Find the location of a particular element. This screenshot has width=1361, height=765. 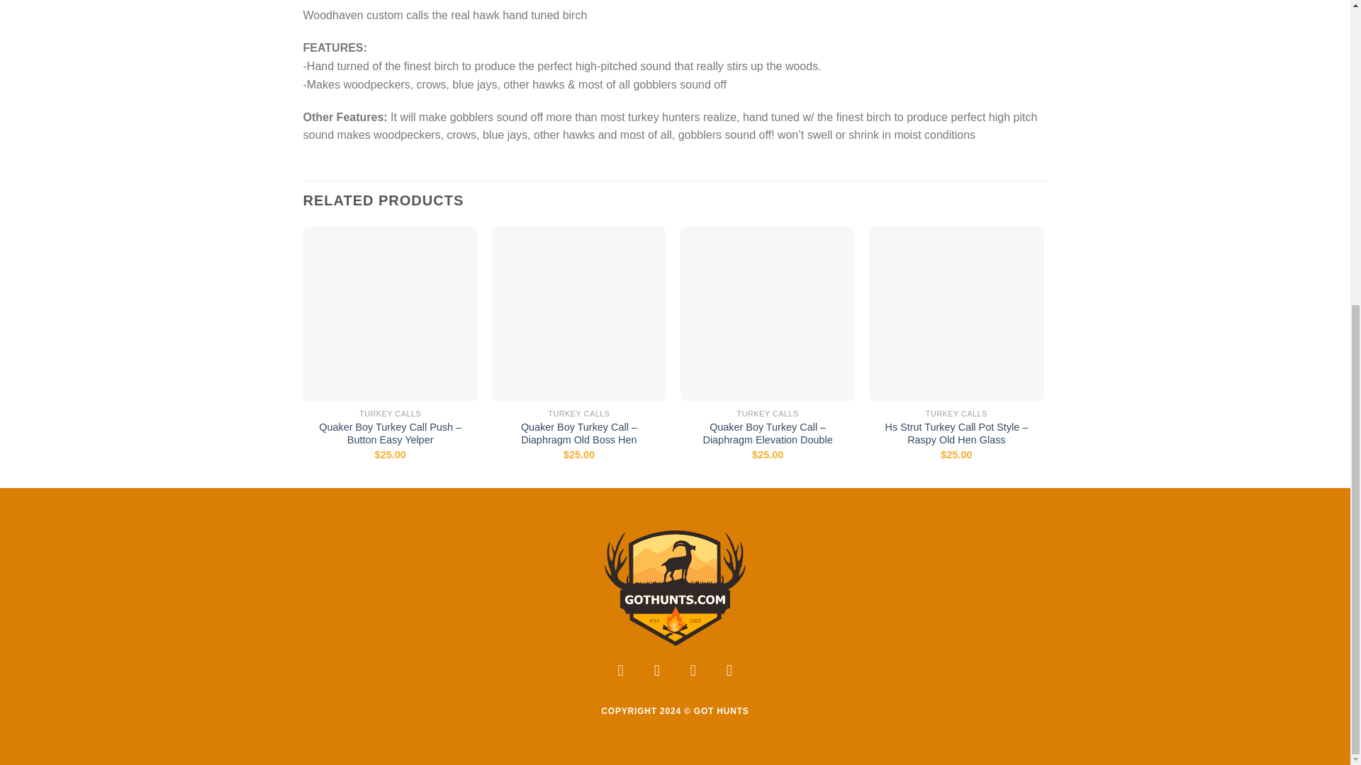

Send us an email is located at coordinates (693, 674).